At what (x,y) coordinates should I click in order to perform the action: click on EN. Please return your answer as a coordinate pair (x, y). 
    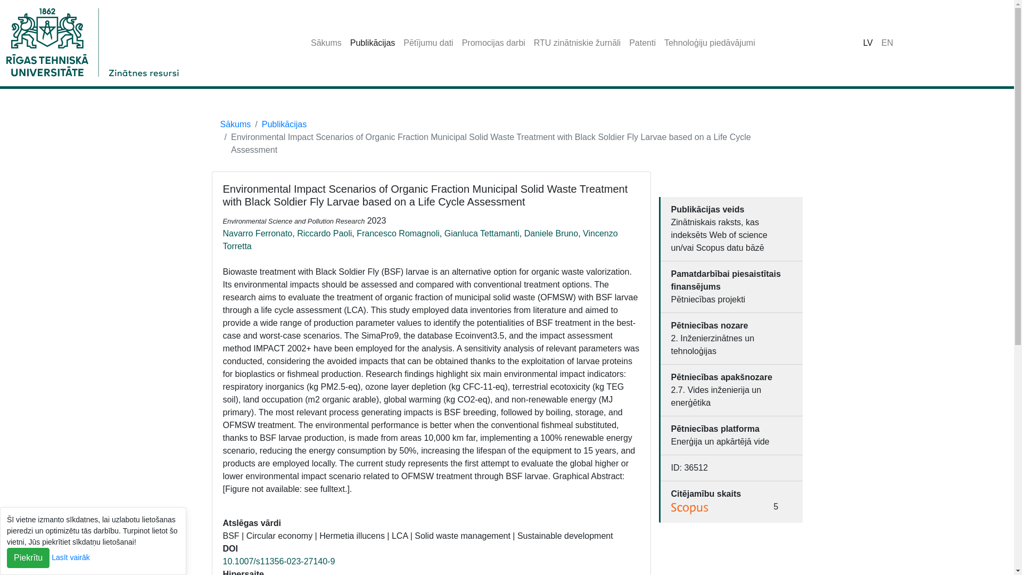
    Looking at the image, I should click on (887, 43).